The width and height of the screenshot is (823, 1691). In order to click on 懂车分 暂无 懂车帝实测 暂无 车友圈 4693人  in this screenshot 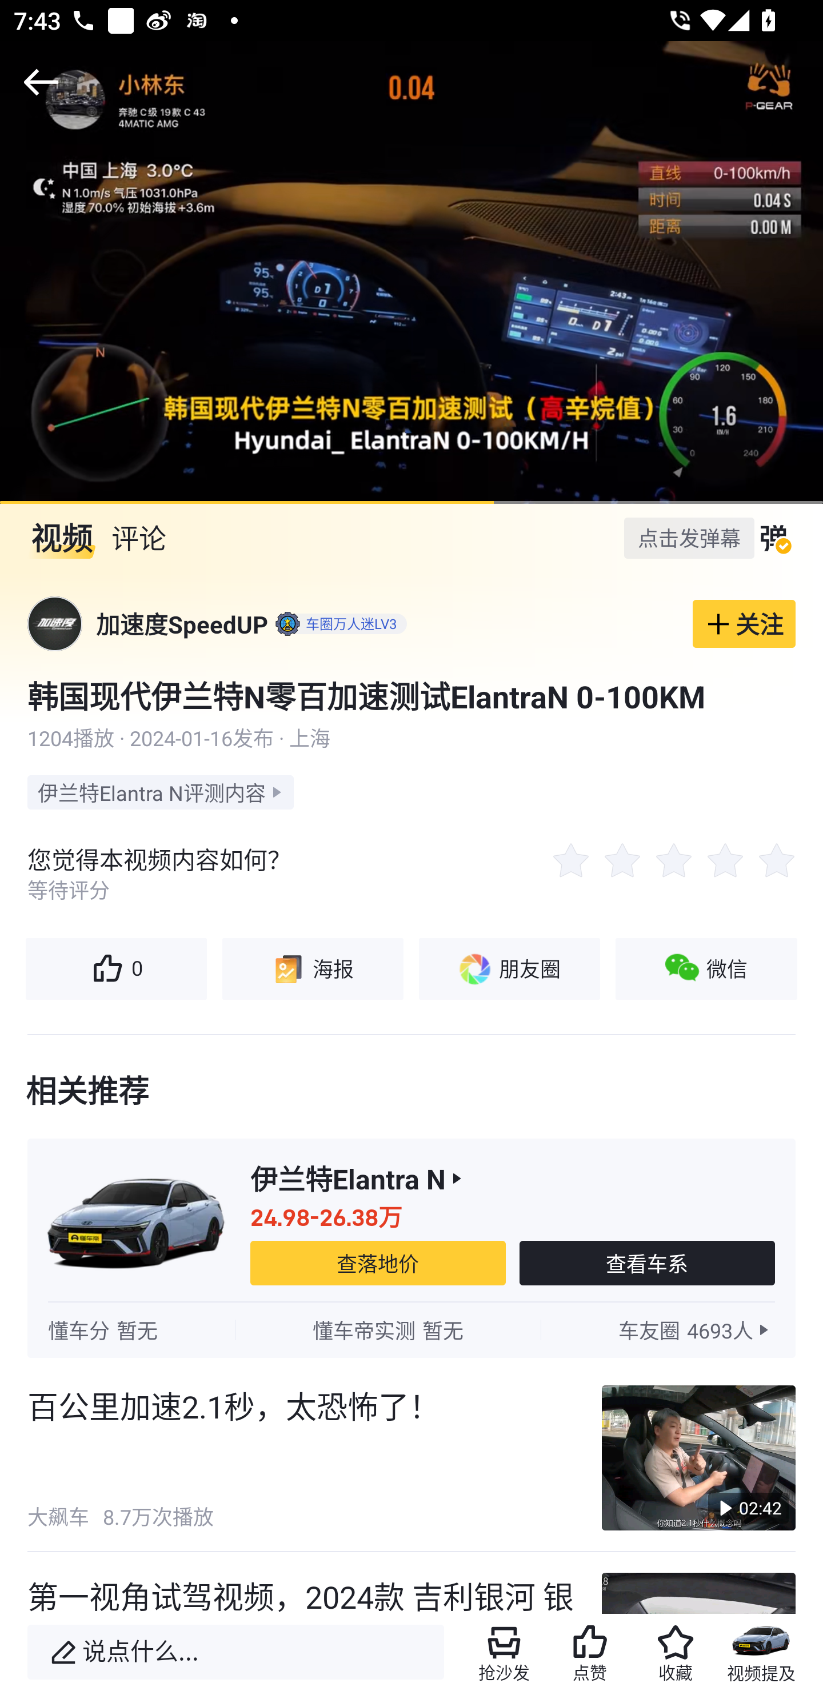, I will do `click(411, 1330)`.